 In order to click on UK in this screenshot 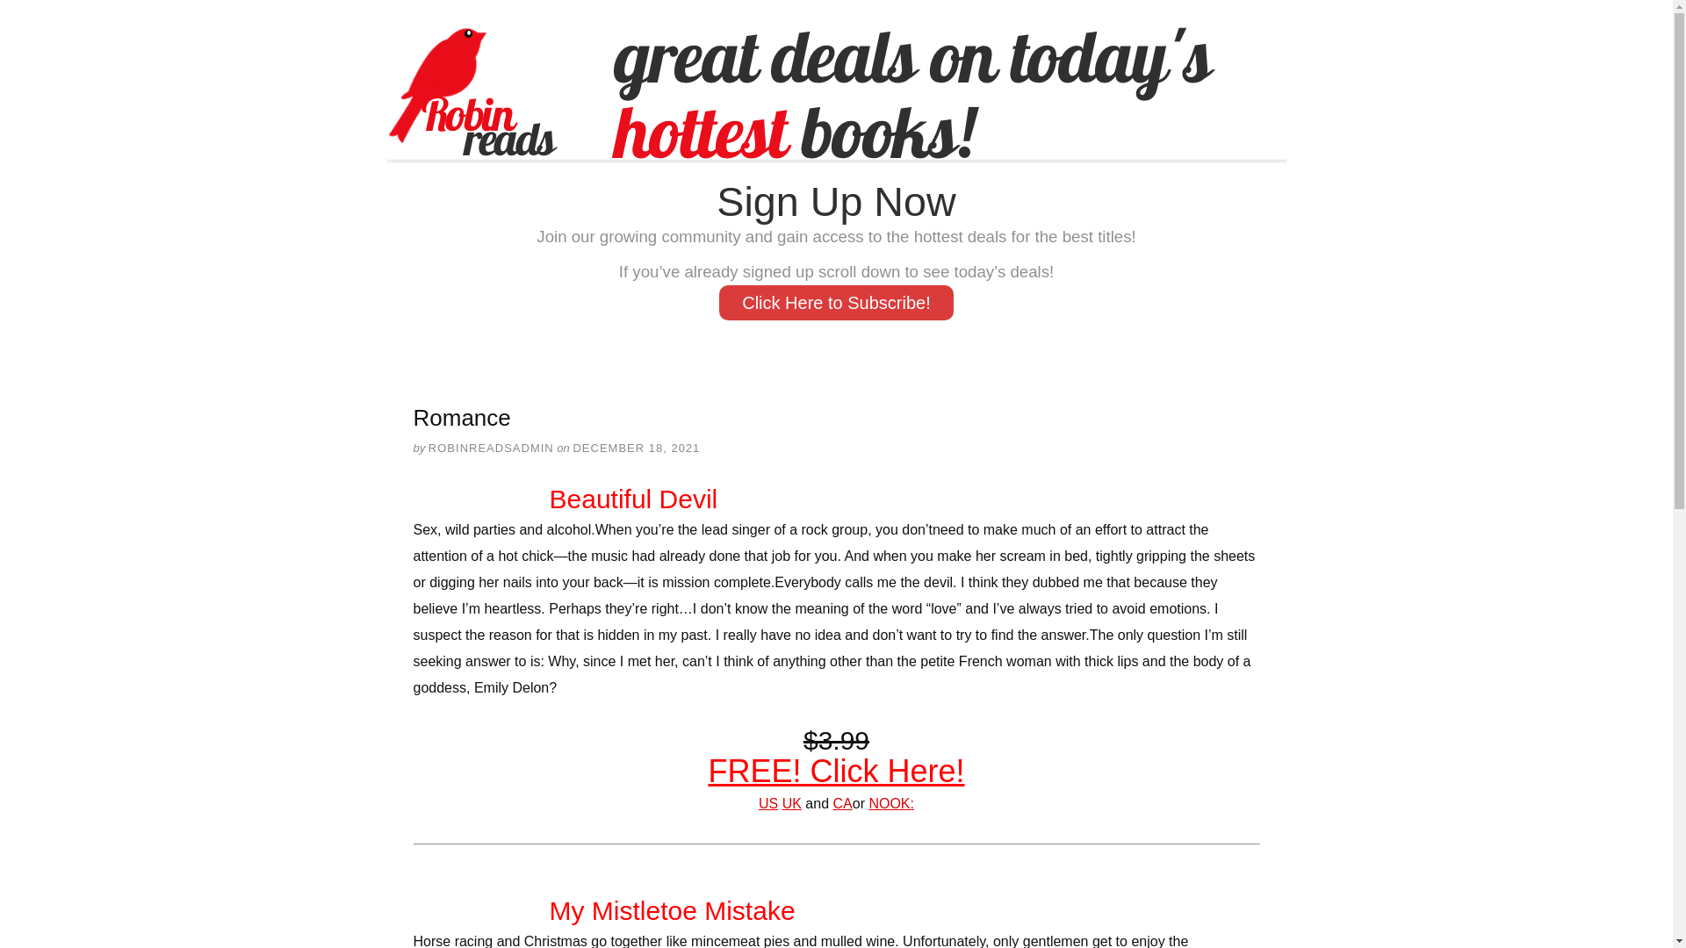, I will do `click(792, 804)`.